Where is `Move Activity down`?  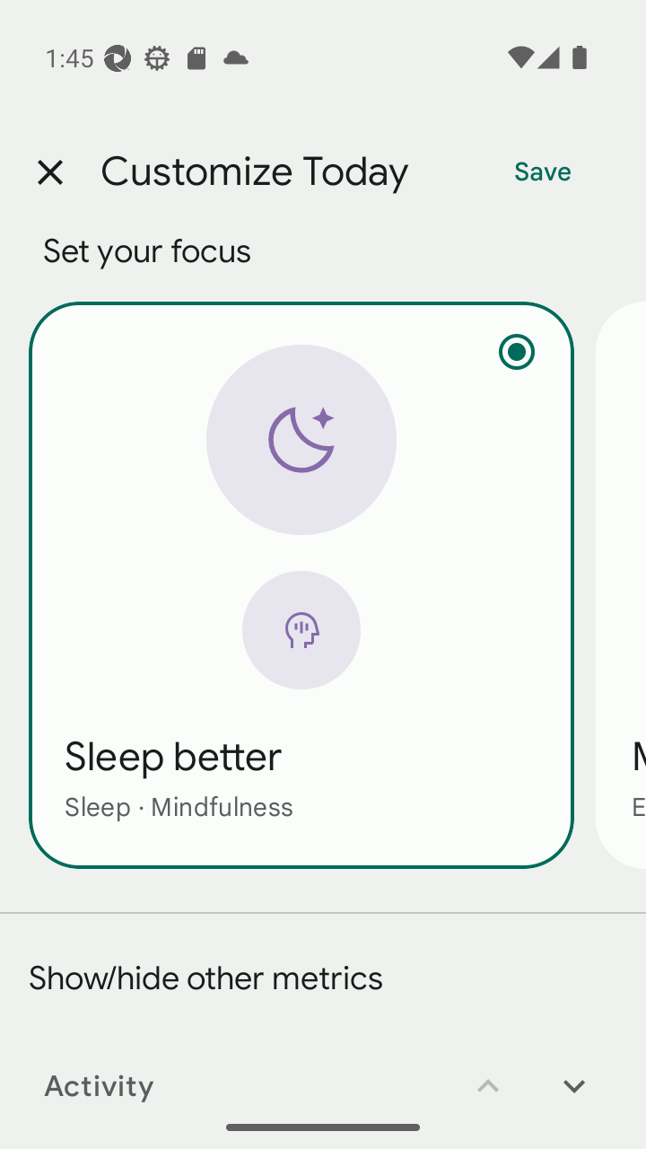 Move Activity down is located at coordinates (574, 1074).